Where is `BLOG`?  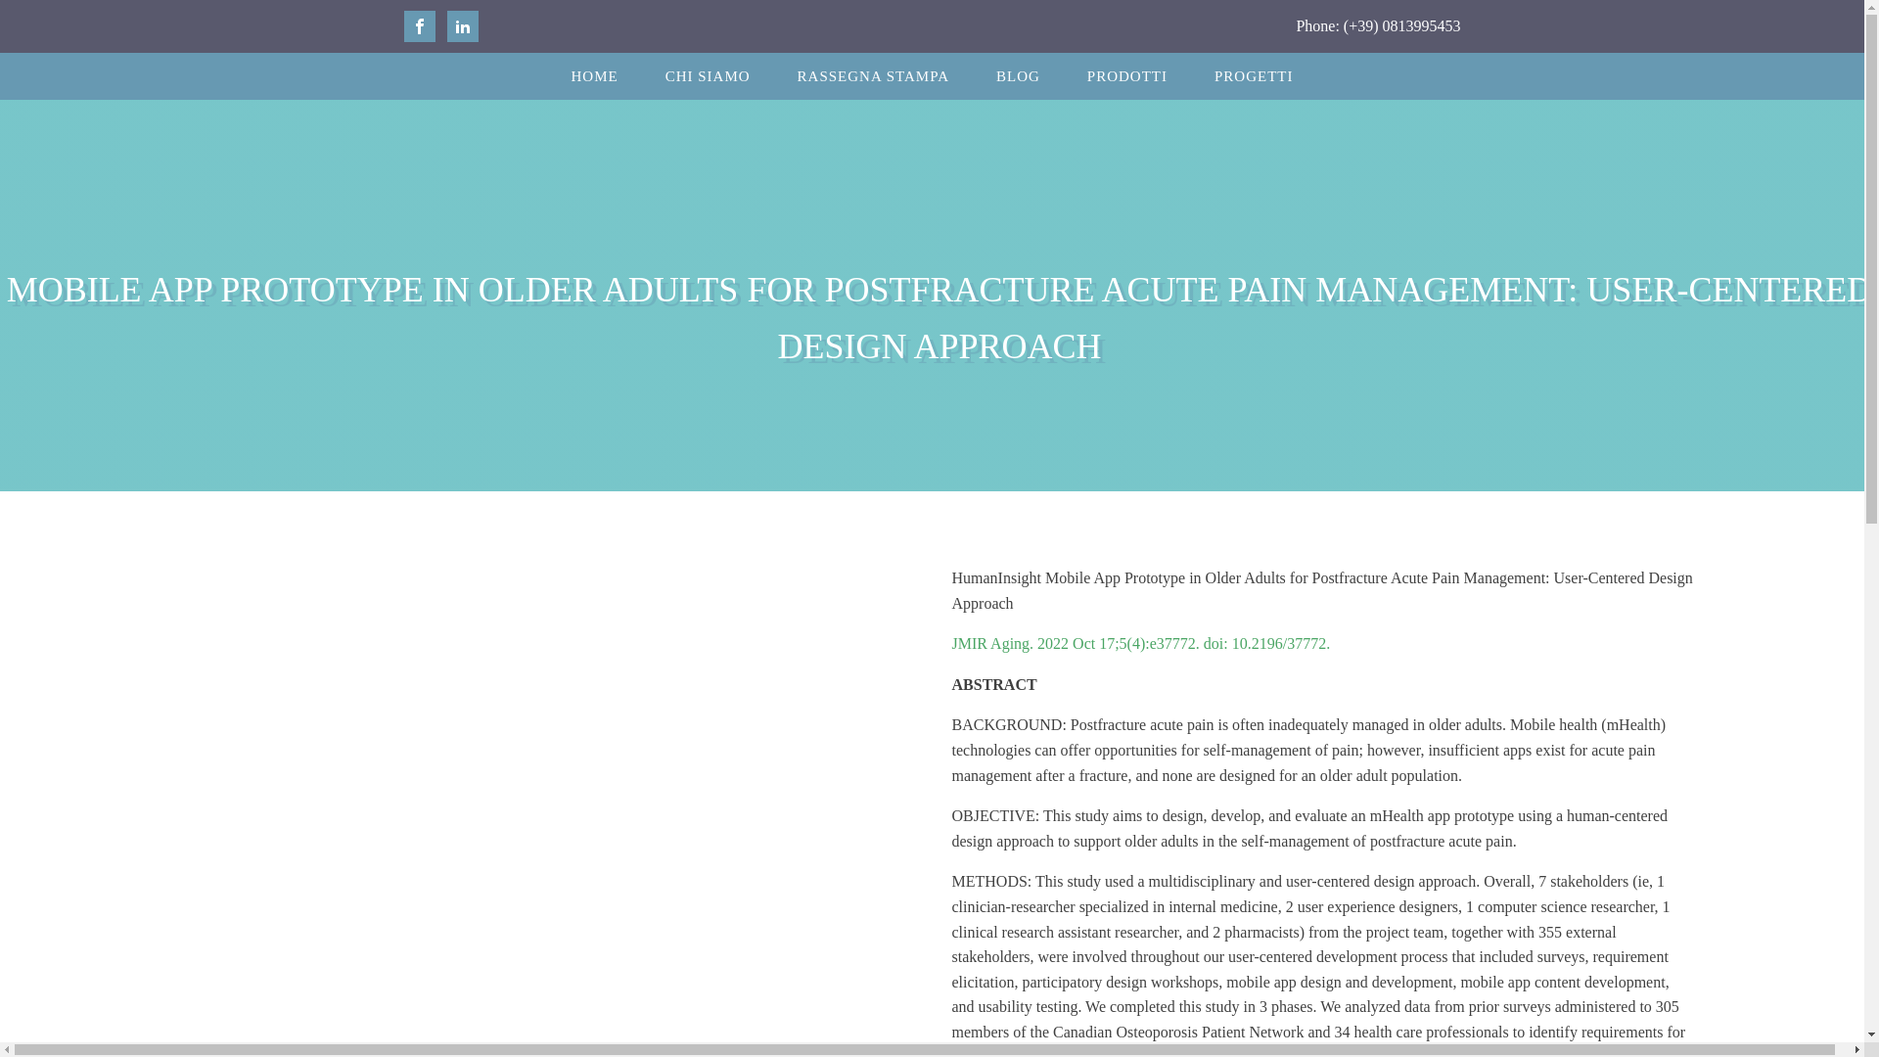
BLOG is located at coordinates (1018, 76).